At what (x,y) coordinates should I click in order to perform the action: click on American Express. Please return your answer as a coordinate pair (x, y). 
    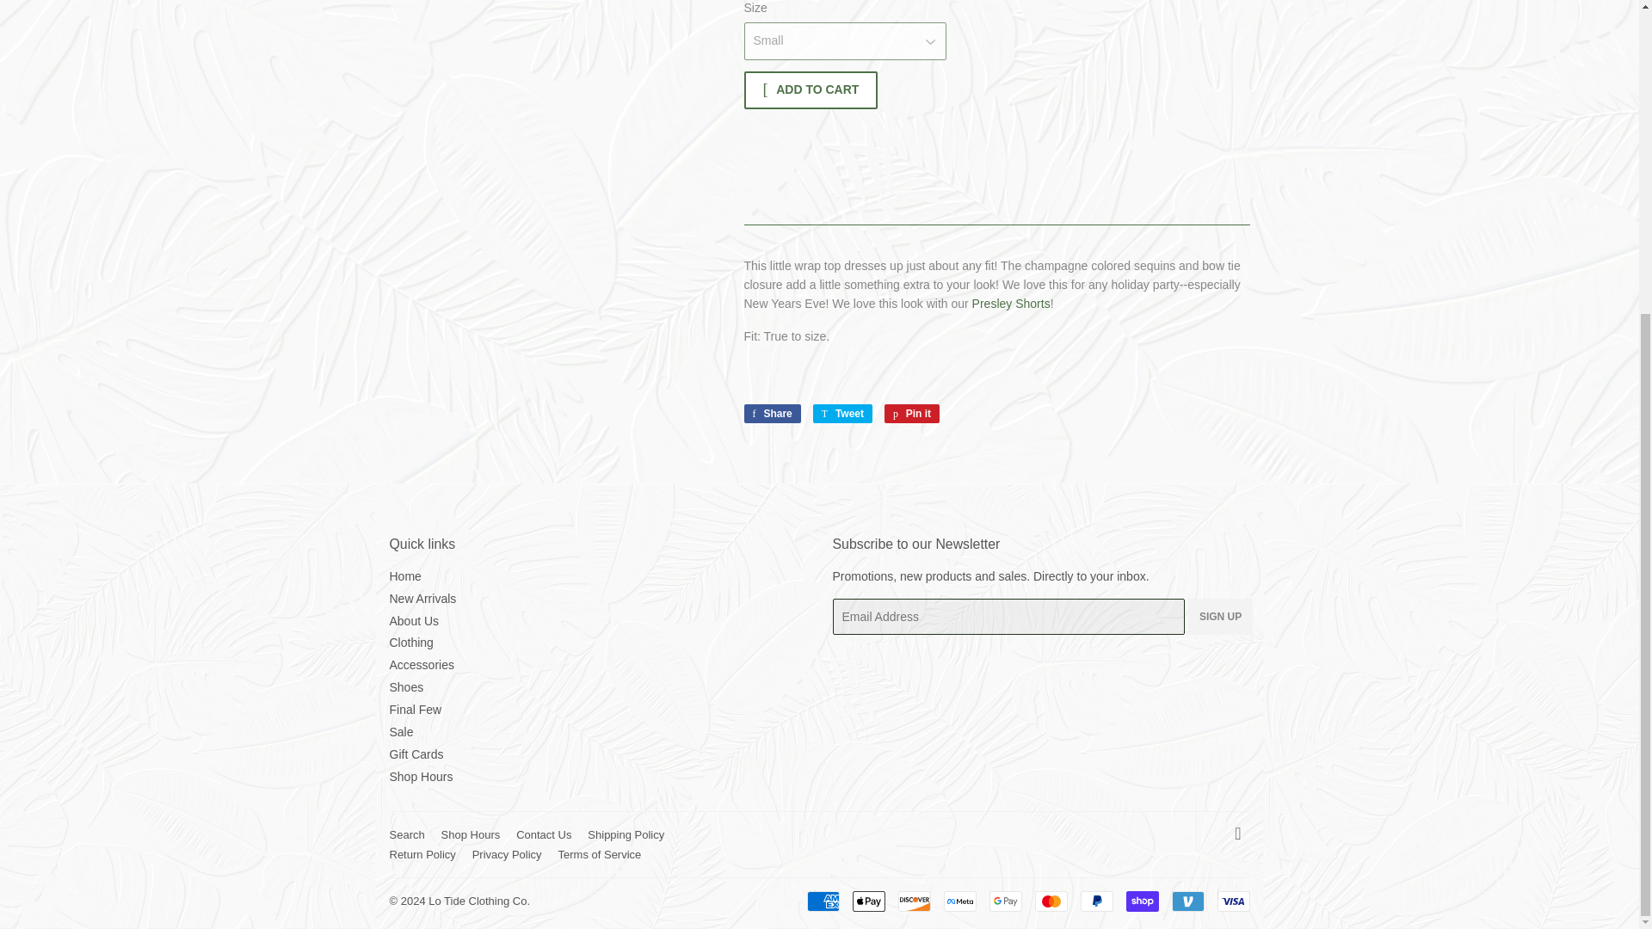
    Looking at the image, I should click on (823, 901).